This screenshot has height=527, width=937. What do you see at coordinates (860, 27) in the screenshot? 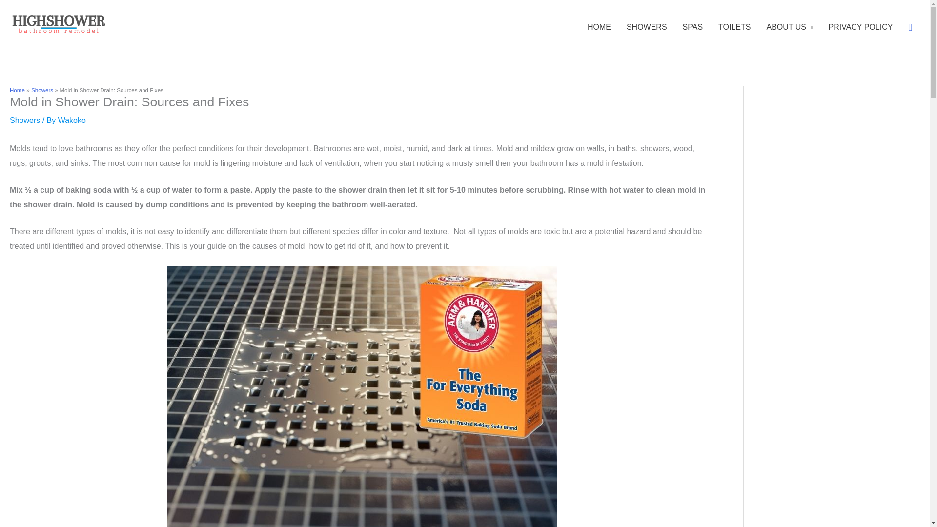
I see `PRIVACY POLICY` at bounding box center [860, 27].